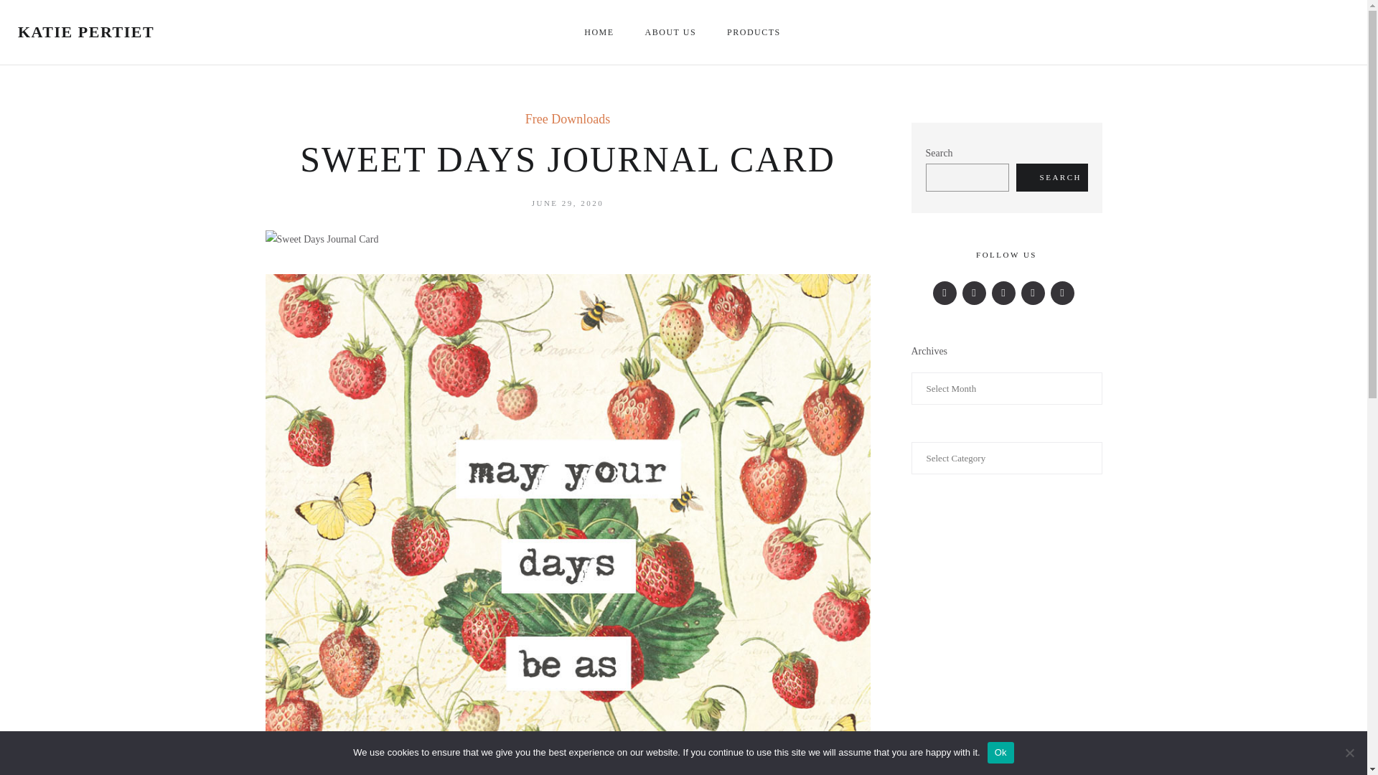 The width and height of the screenshot is (1378, 775). I want to click on KATIE PERTIET, so click(86, 32).